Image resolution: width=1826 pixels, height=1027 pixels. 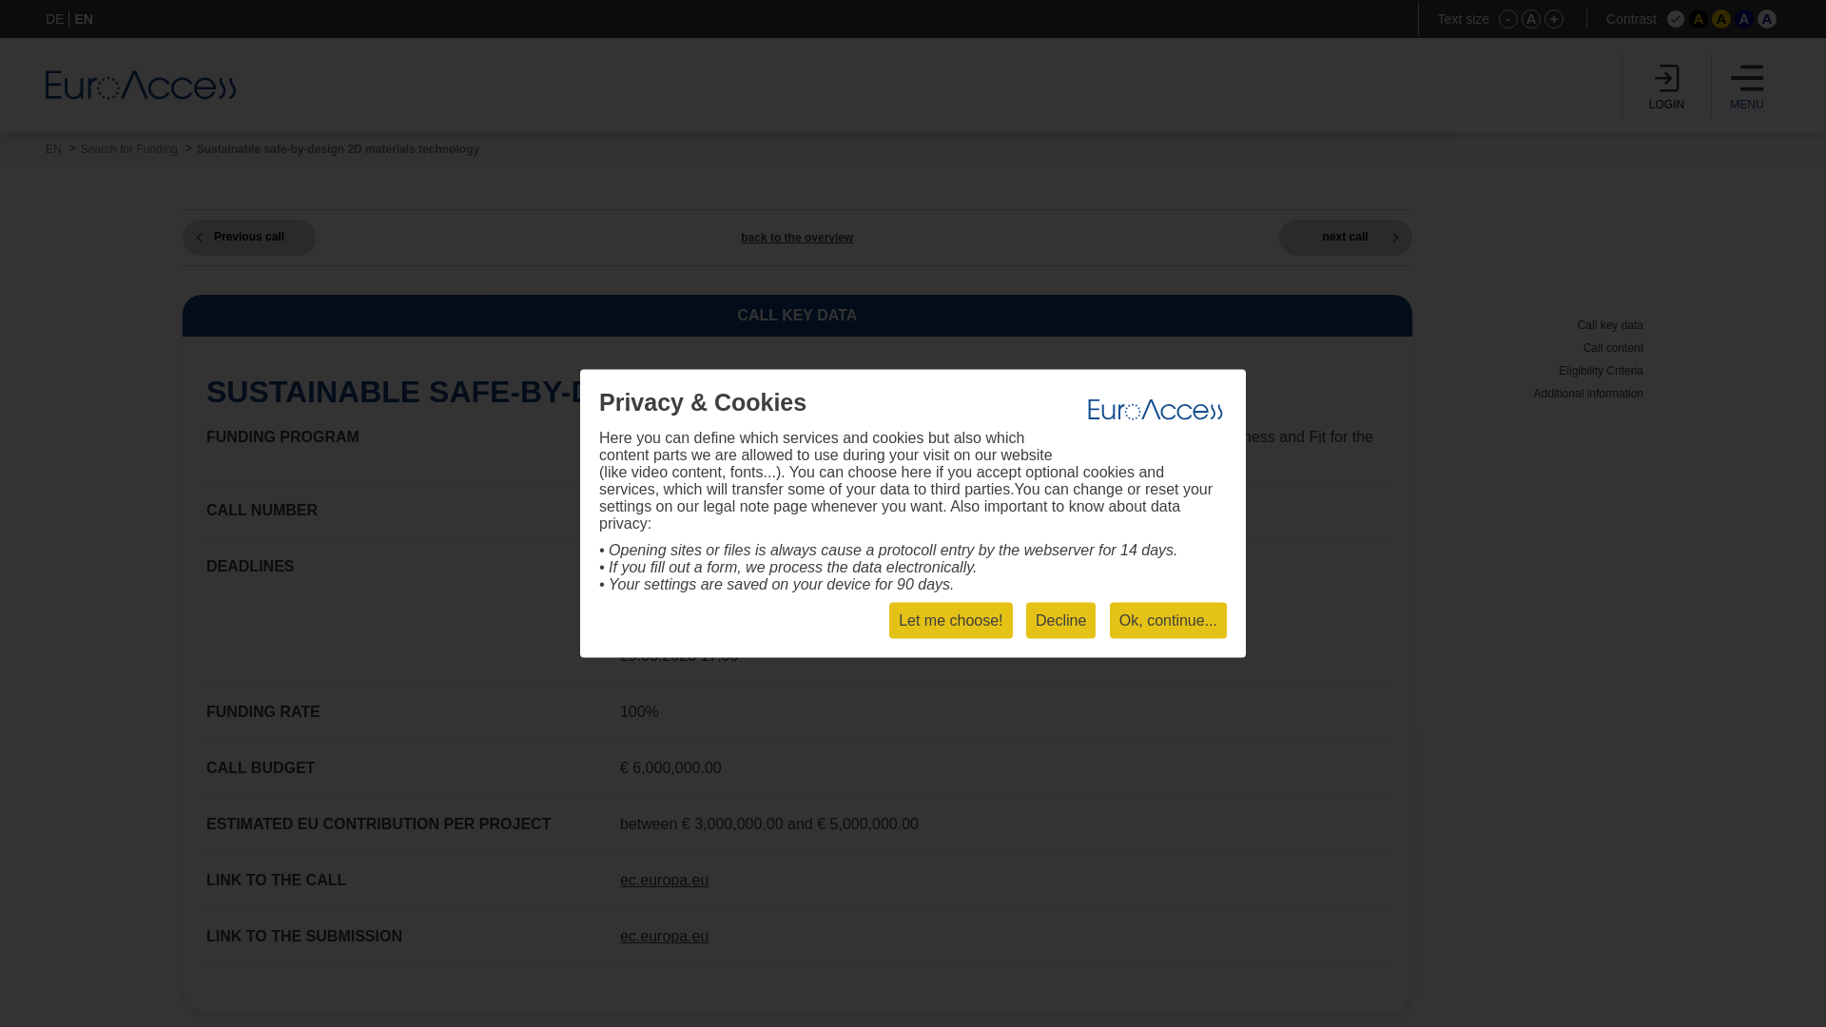 What do you see at coordinates (141, 85) in the screenshot?
I see `Zur Startseite` at bounding box center [141, 85].